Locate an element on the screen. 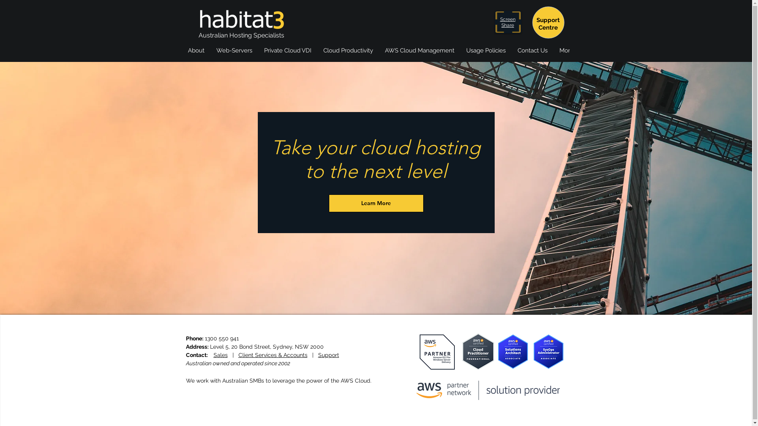 This screenshot has height=426, width=758. Usage Policies is located at coordinates (486, 54).